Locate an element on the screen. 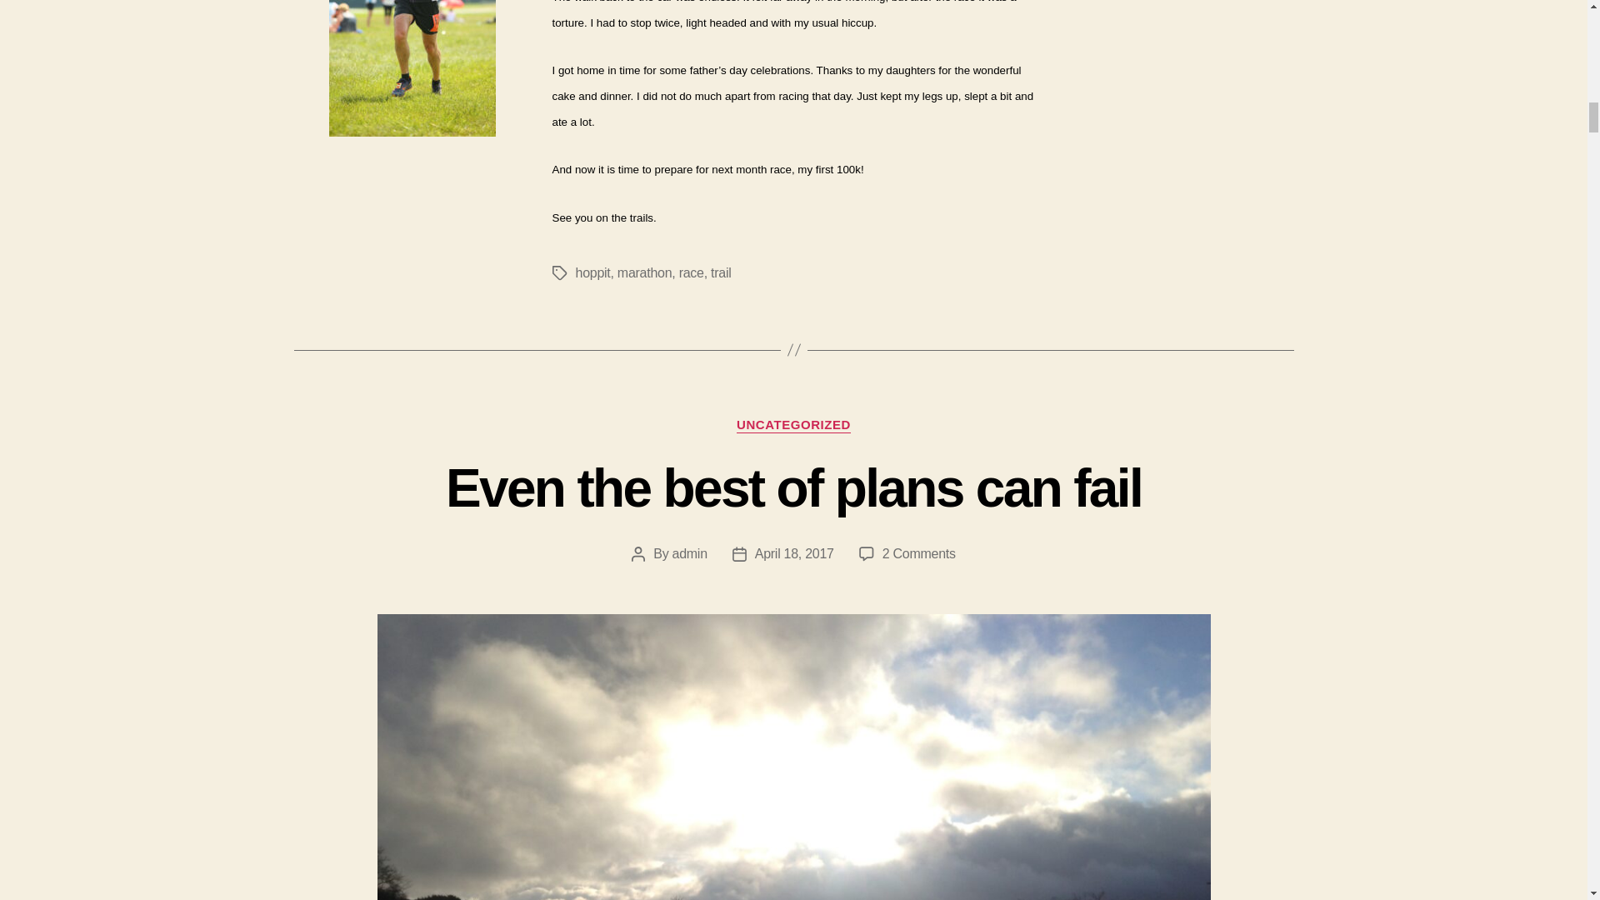  admin is located at coordinates (592, 272).